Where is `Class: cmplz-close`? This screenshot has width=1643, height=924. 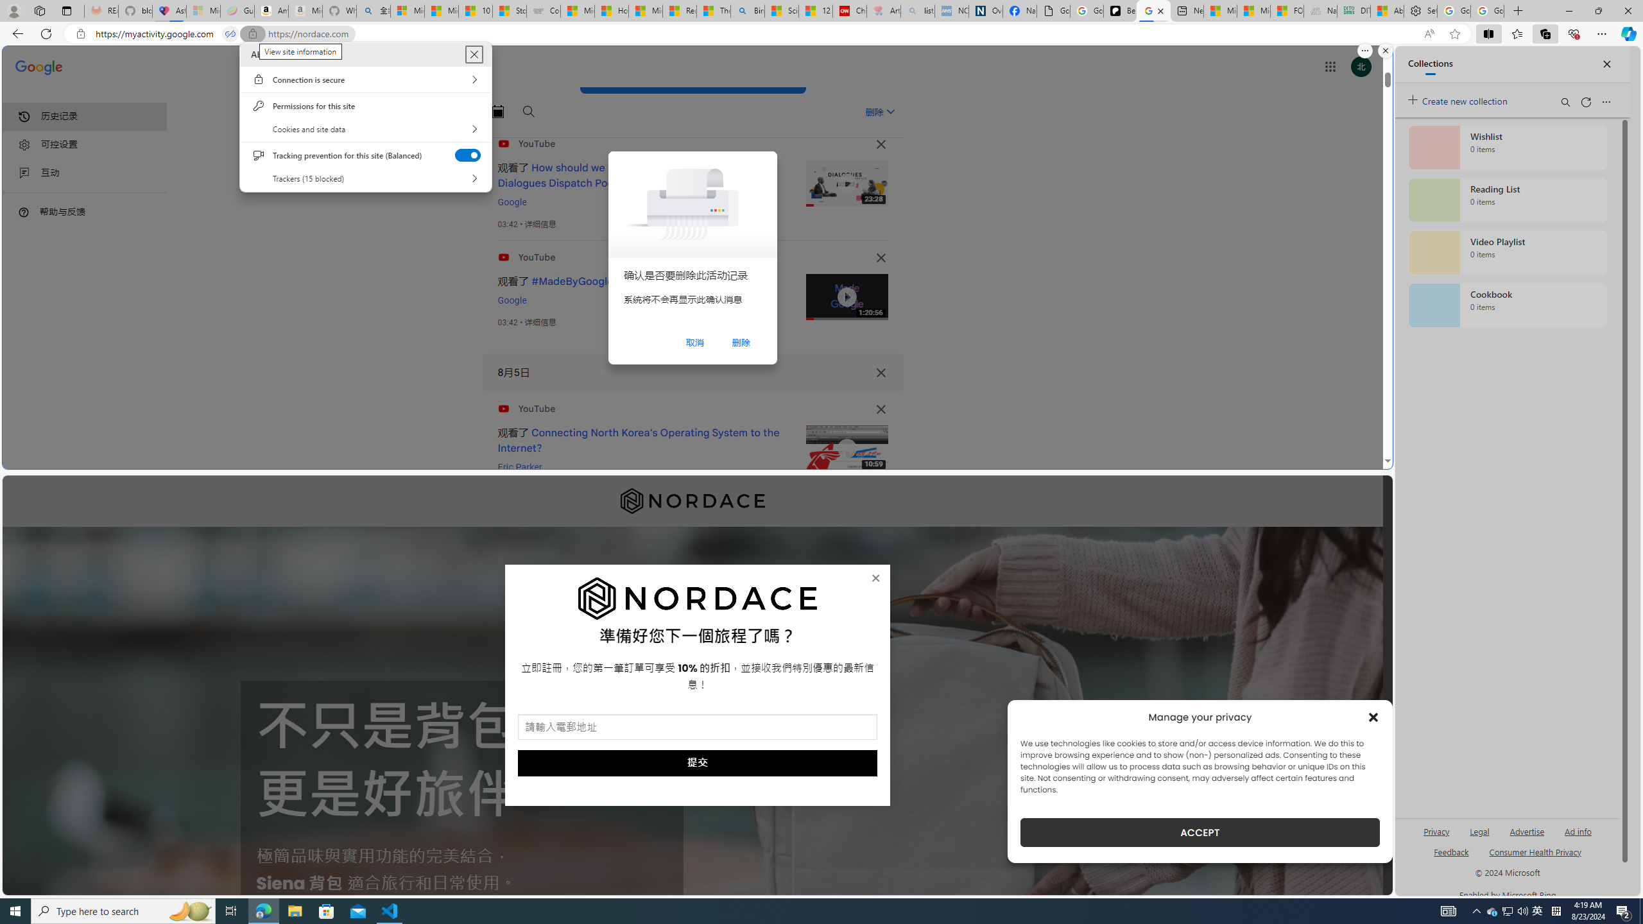
Class: cmplz-close is located at coordinates (1373, 717).